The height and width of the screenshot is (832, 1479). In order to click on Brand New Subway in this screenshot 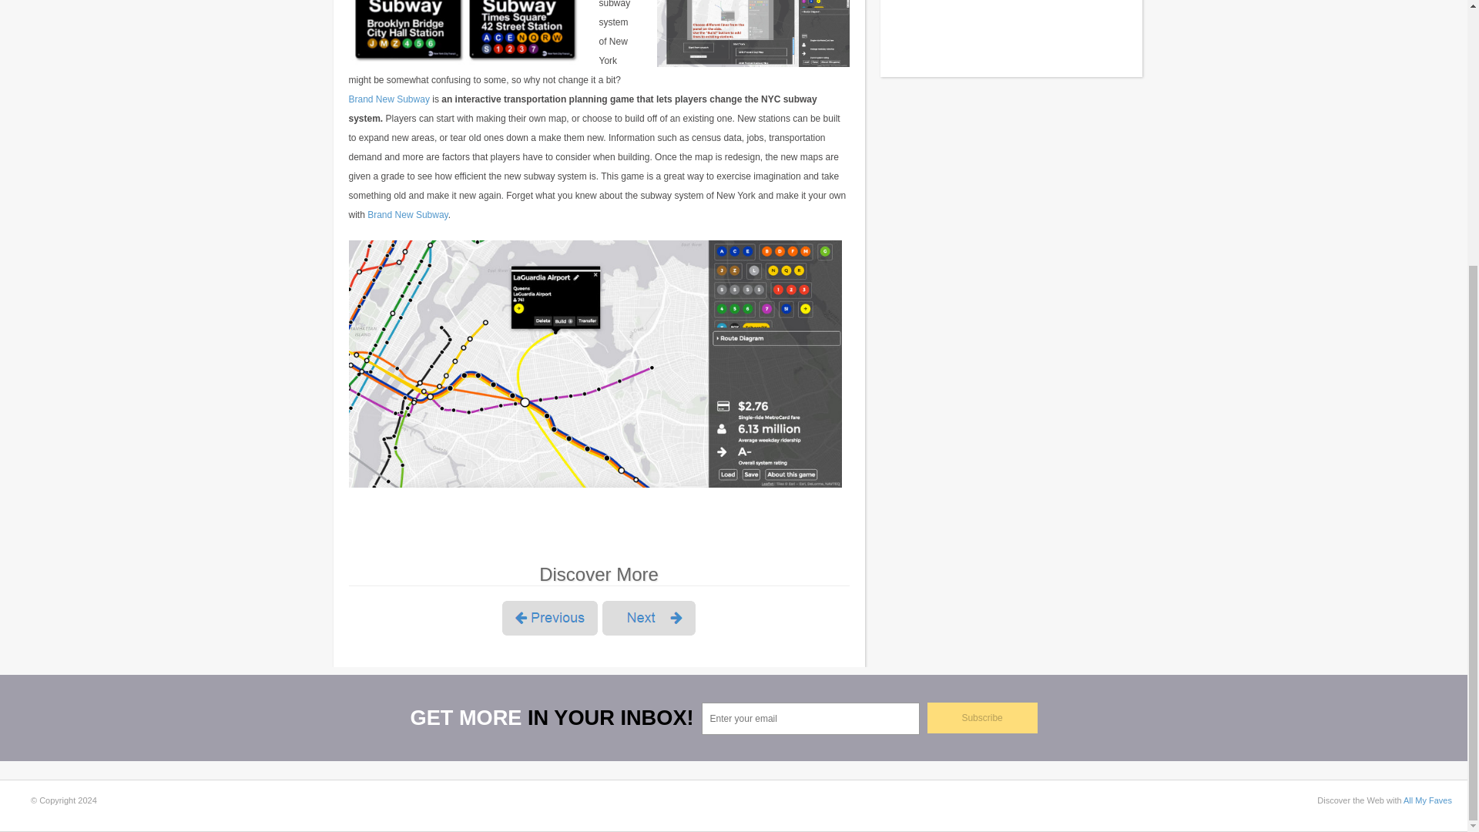, I will do `click(753, 34)`.